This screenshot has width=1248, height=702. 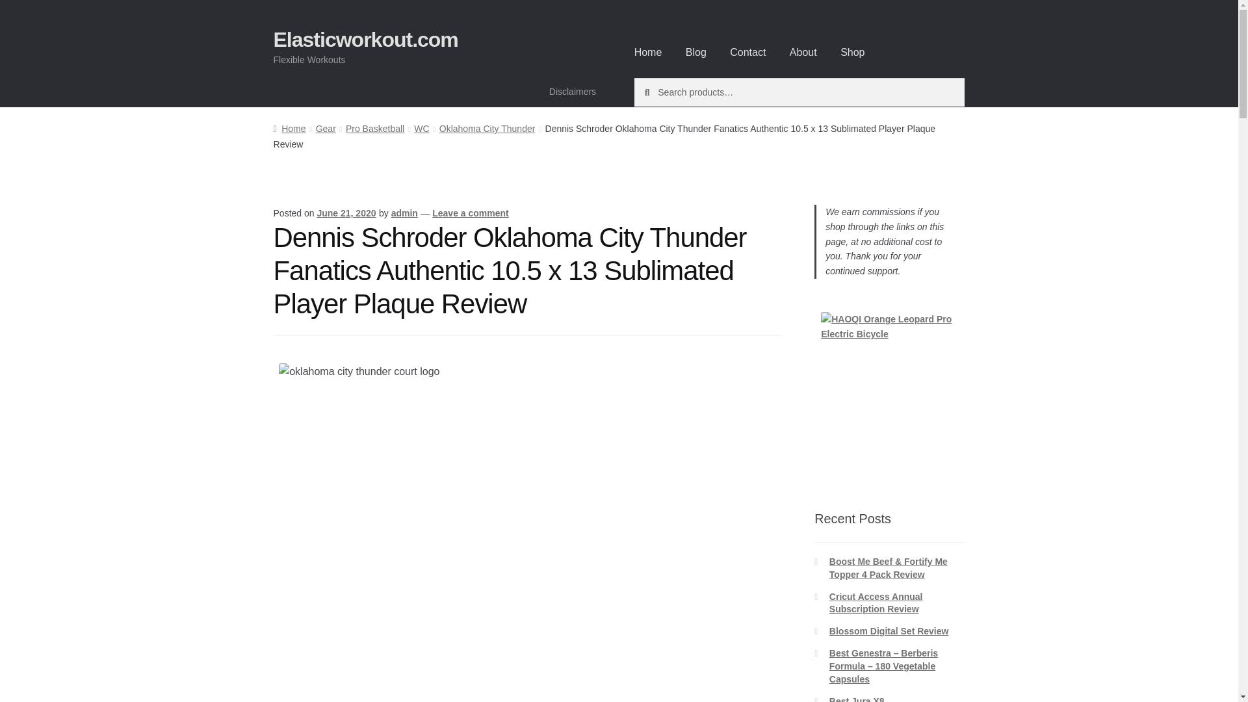 What do you see at coordinates (803, 52) in the screenshot?
I see `About` at bounding box center [803, 52].